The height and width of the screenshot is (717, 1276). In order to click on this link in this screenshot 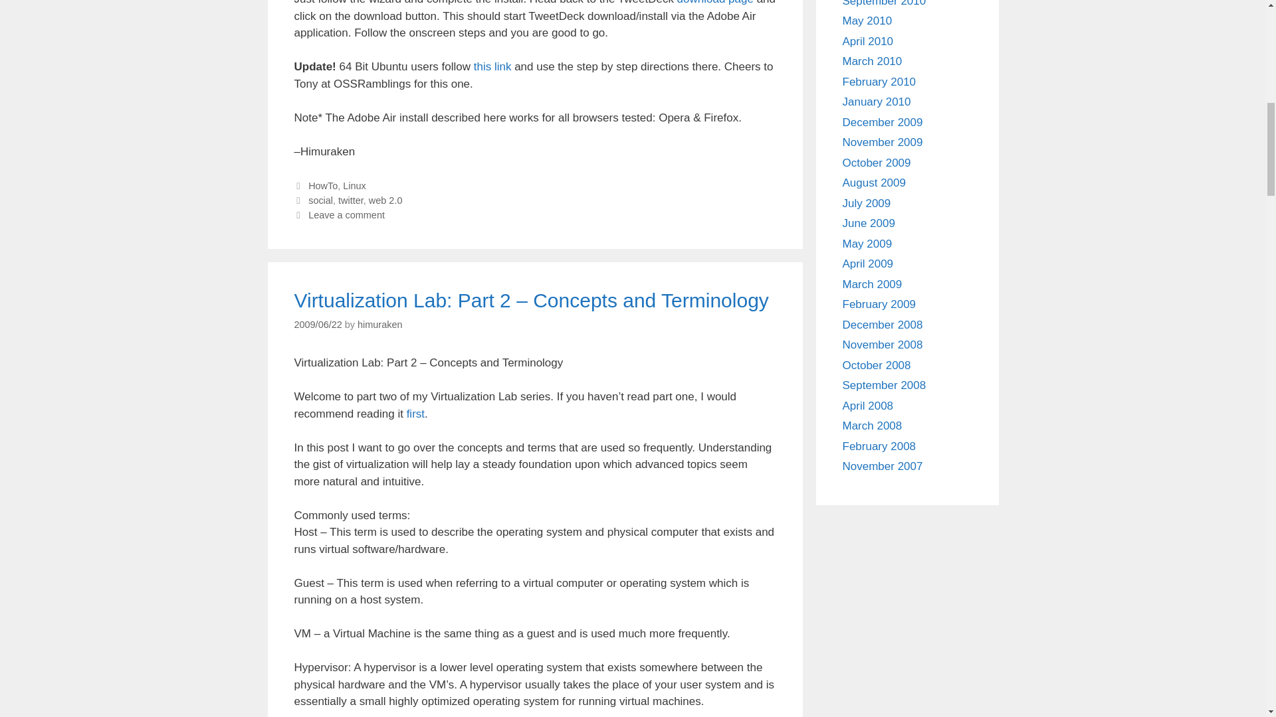, I will do `click(492, 66)`.